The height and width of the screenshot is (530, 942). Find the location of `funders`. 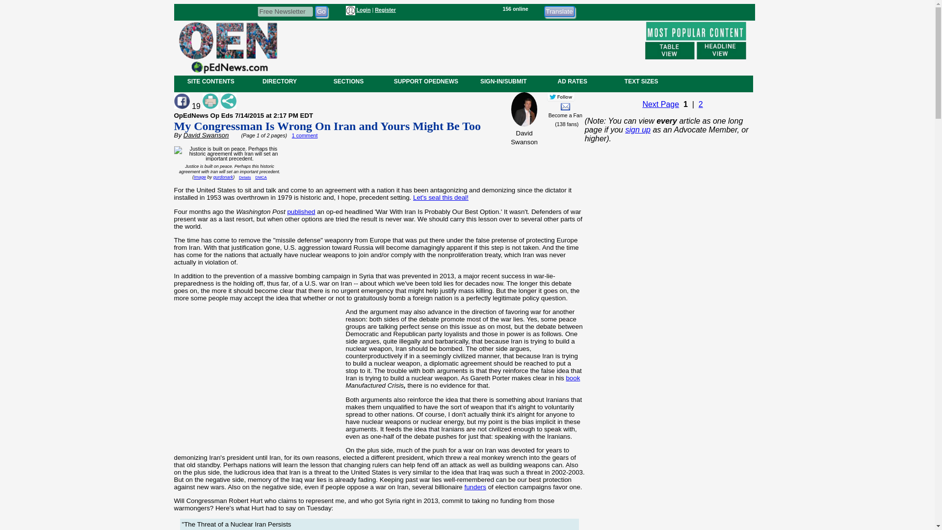

funders is located at coordinates (475, 487).